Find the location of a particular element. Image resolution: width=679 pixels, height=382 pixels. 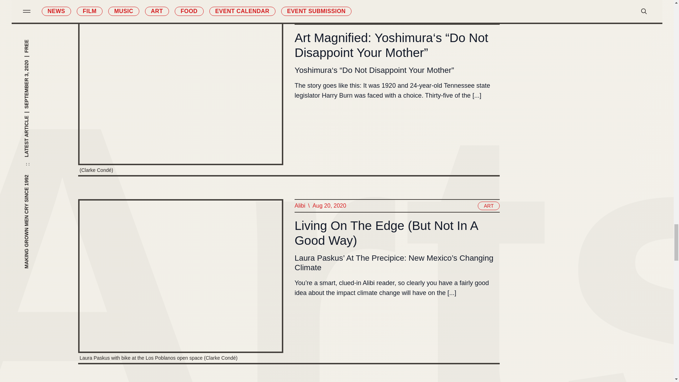

Clarke Conde is located at coordinates (311, 18).